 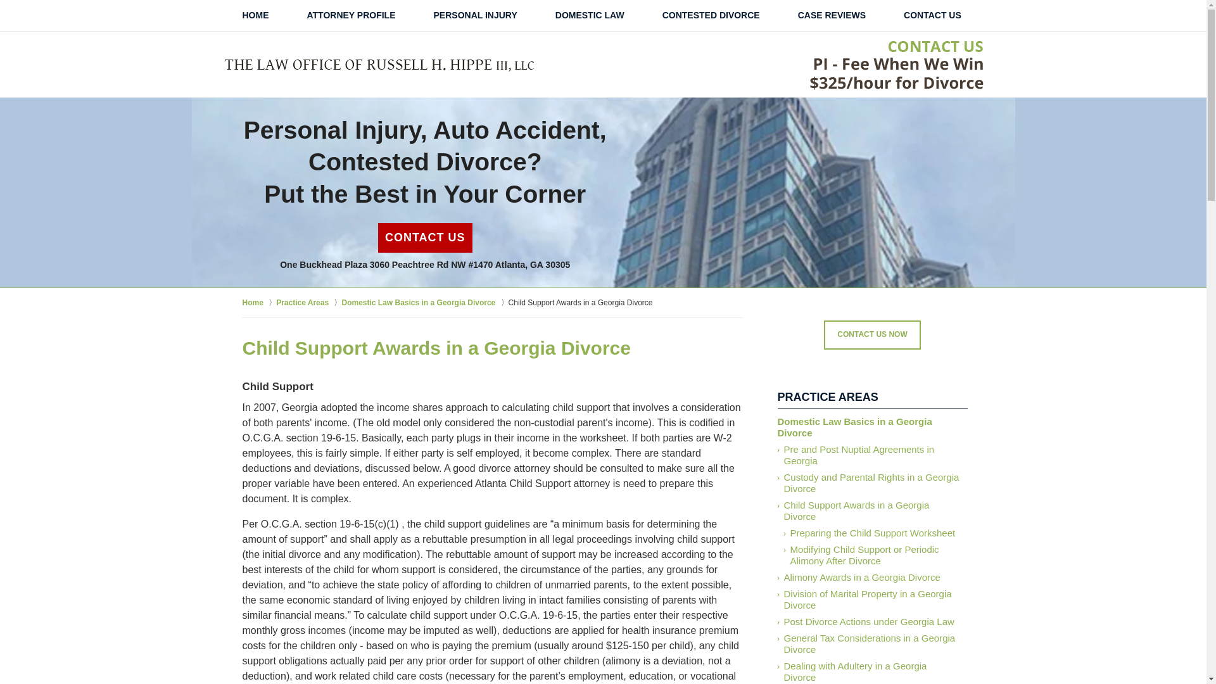 What do you see at coordinates (871, 427) in the screenshot?
I see `Domestic Law Basics in a Georgia Divorce` at bounding box center [871, 427].